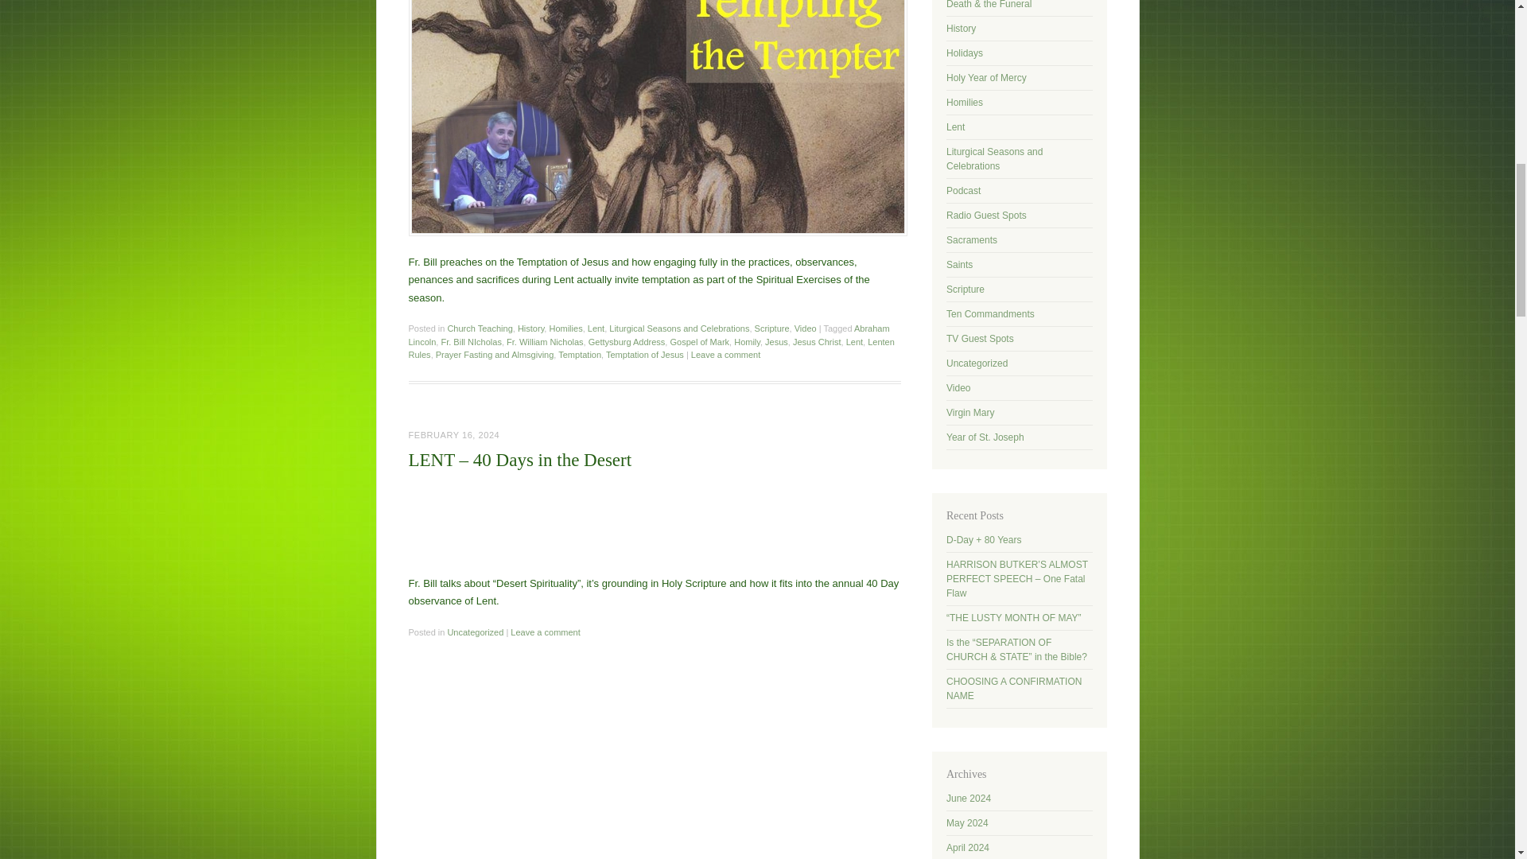  Describe the element at coordinates (805, 328) in the screenshot. I see `Video` at that location.